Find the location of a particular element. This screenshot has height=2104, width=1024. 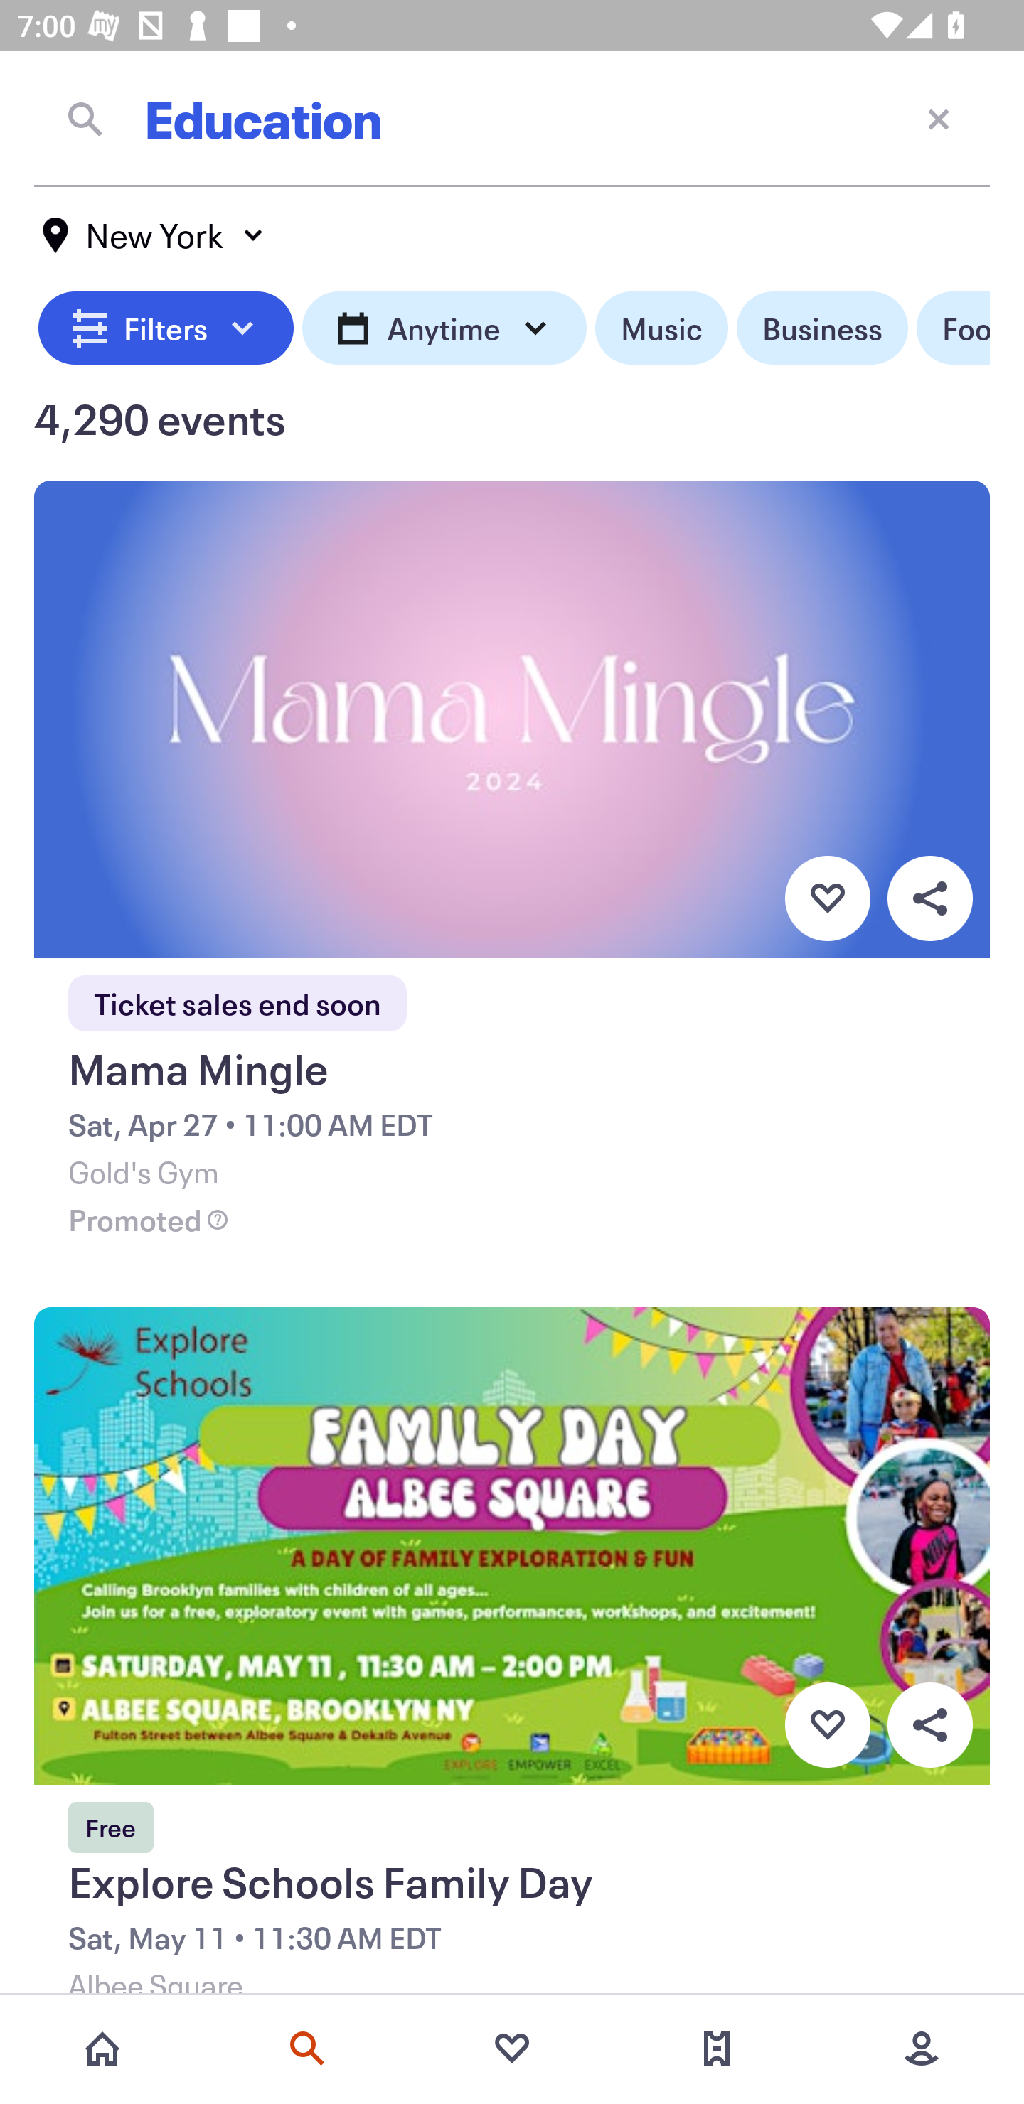

Home is located at coordinates (102, 2049).